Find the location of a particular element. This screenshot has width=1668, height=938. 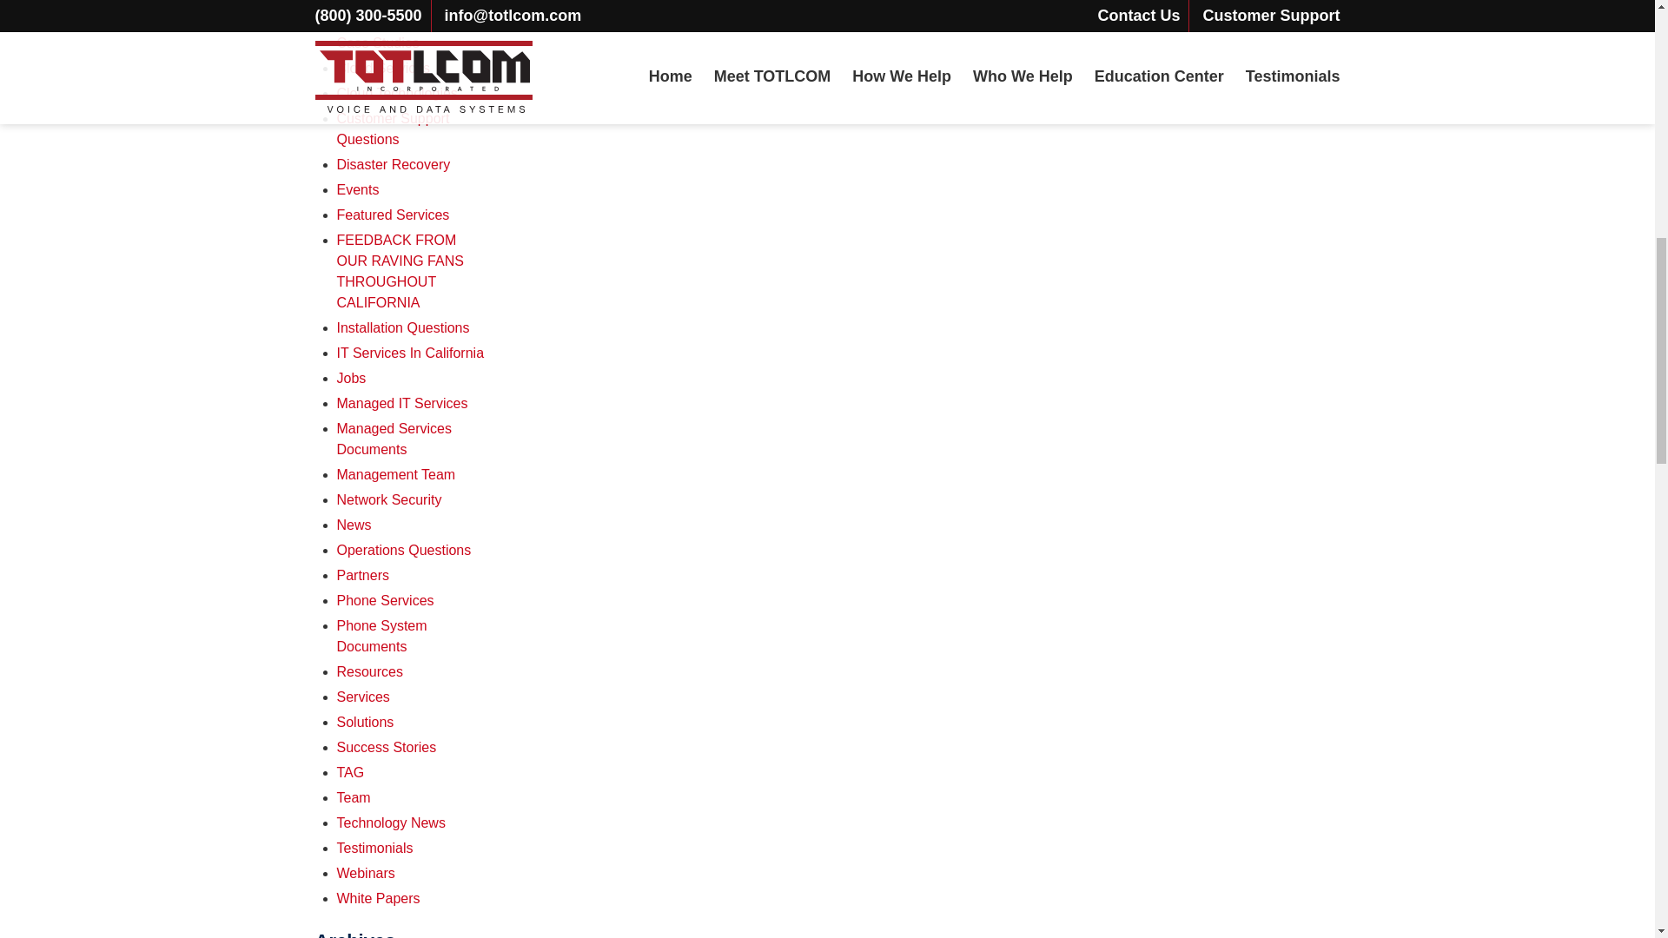

California Clients is located at coordinates (389, 17).